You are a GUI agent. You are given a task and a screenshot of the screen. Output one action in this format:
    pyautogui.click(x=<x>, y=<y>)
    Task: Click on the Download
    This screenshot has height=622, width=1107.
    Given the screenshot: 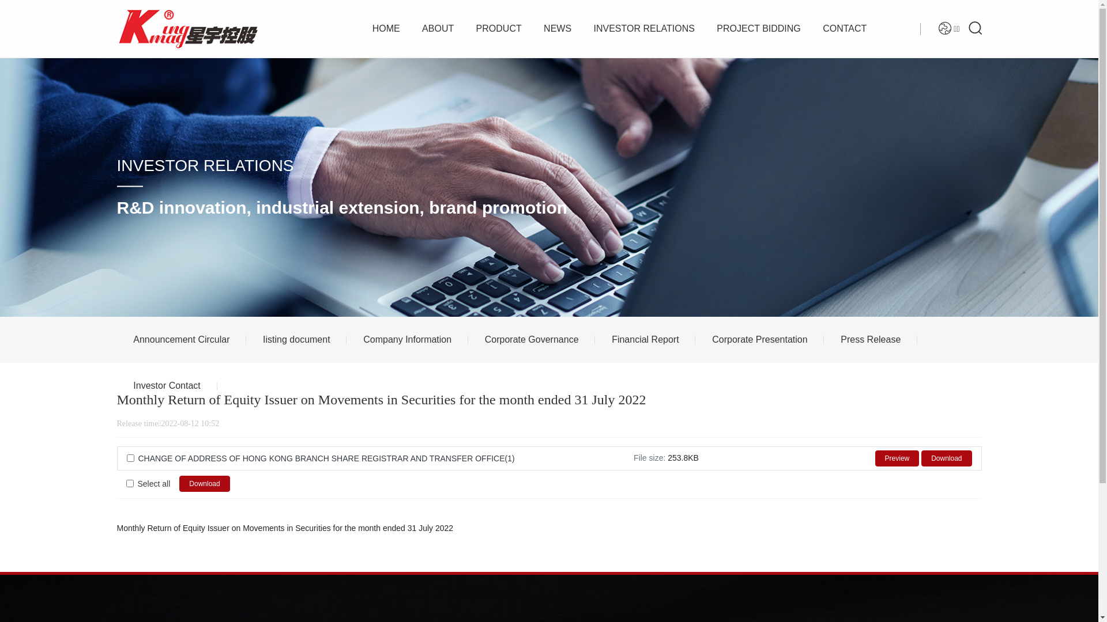 What is the action you would take?
    pyautogui.click(x=947, y=458)
    